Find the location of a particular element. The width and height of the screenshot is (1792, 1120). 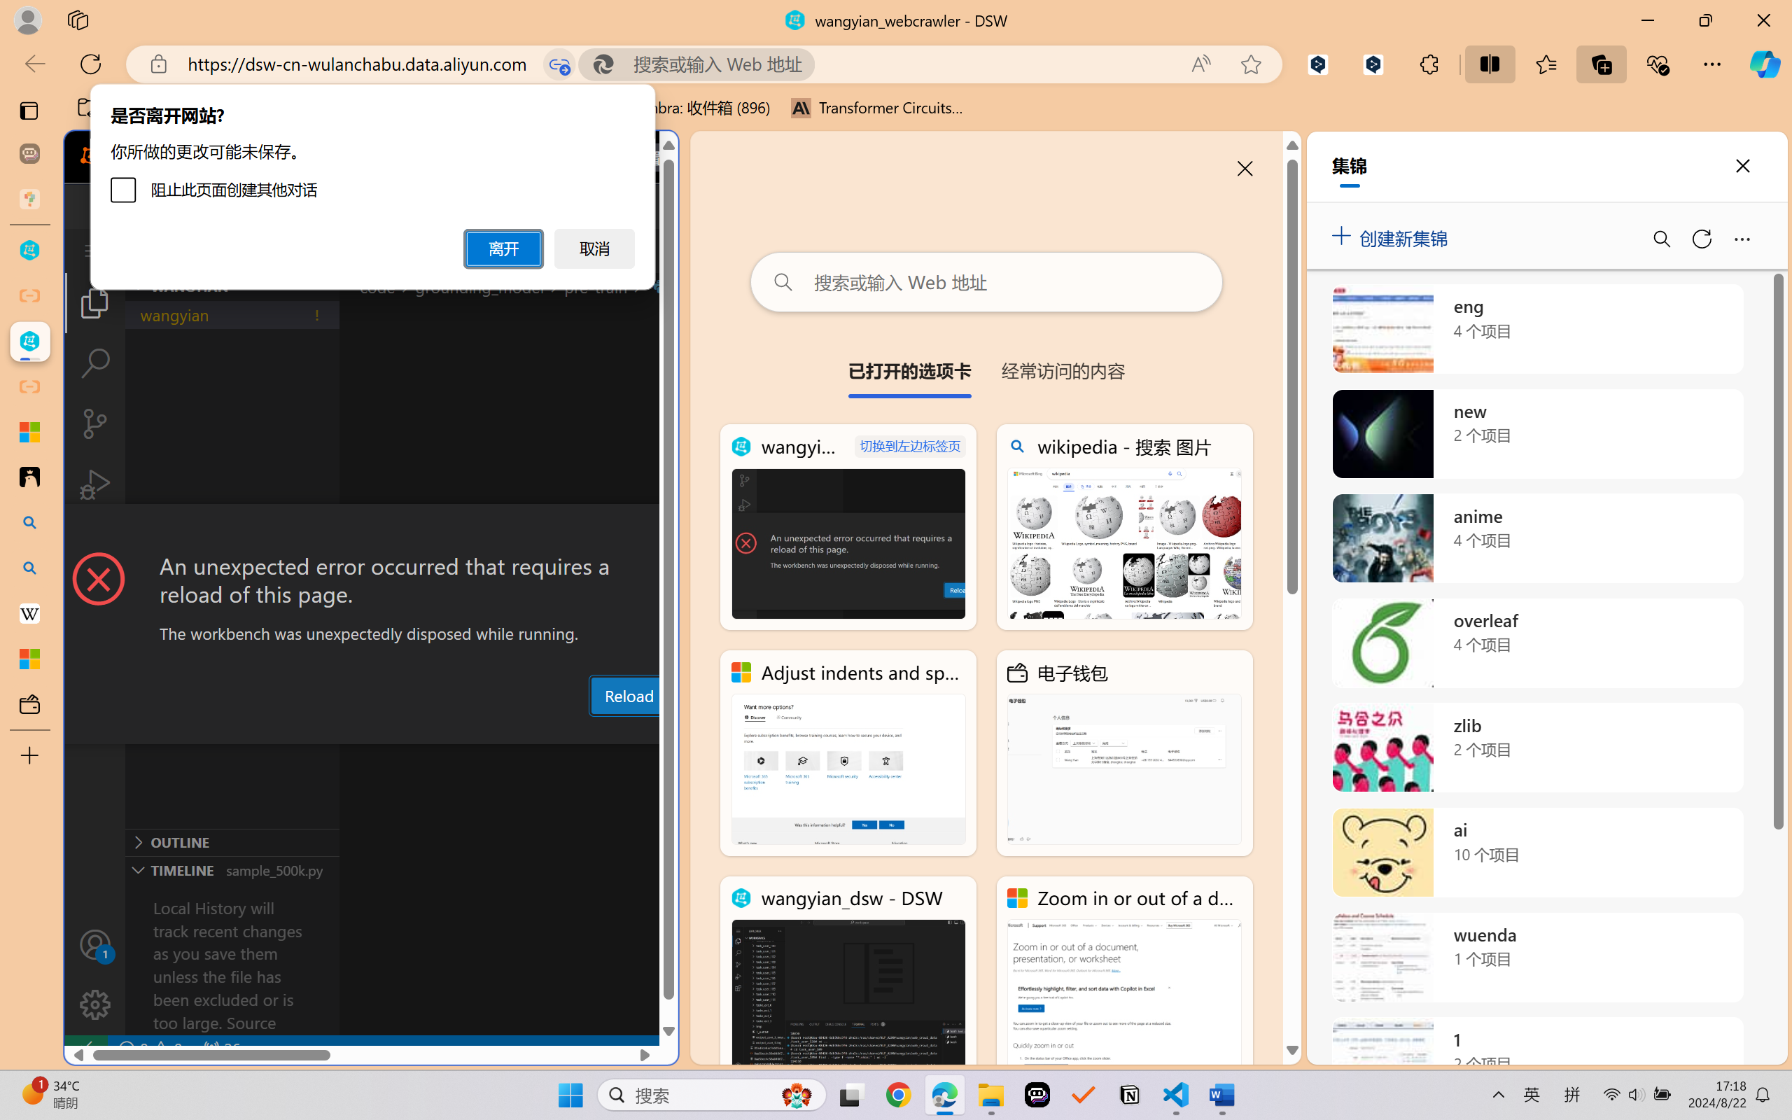

Run and Debug (Ctrl+Shift+D) is located at coordinates (95, 484).